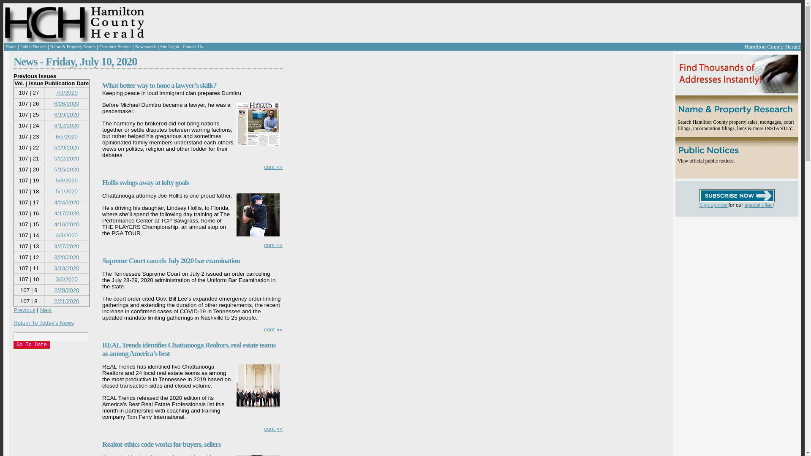 Image resolution: width=811 pixels, height=456 pixels. I want to click on Previous, so click(24, 310).